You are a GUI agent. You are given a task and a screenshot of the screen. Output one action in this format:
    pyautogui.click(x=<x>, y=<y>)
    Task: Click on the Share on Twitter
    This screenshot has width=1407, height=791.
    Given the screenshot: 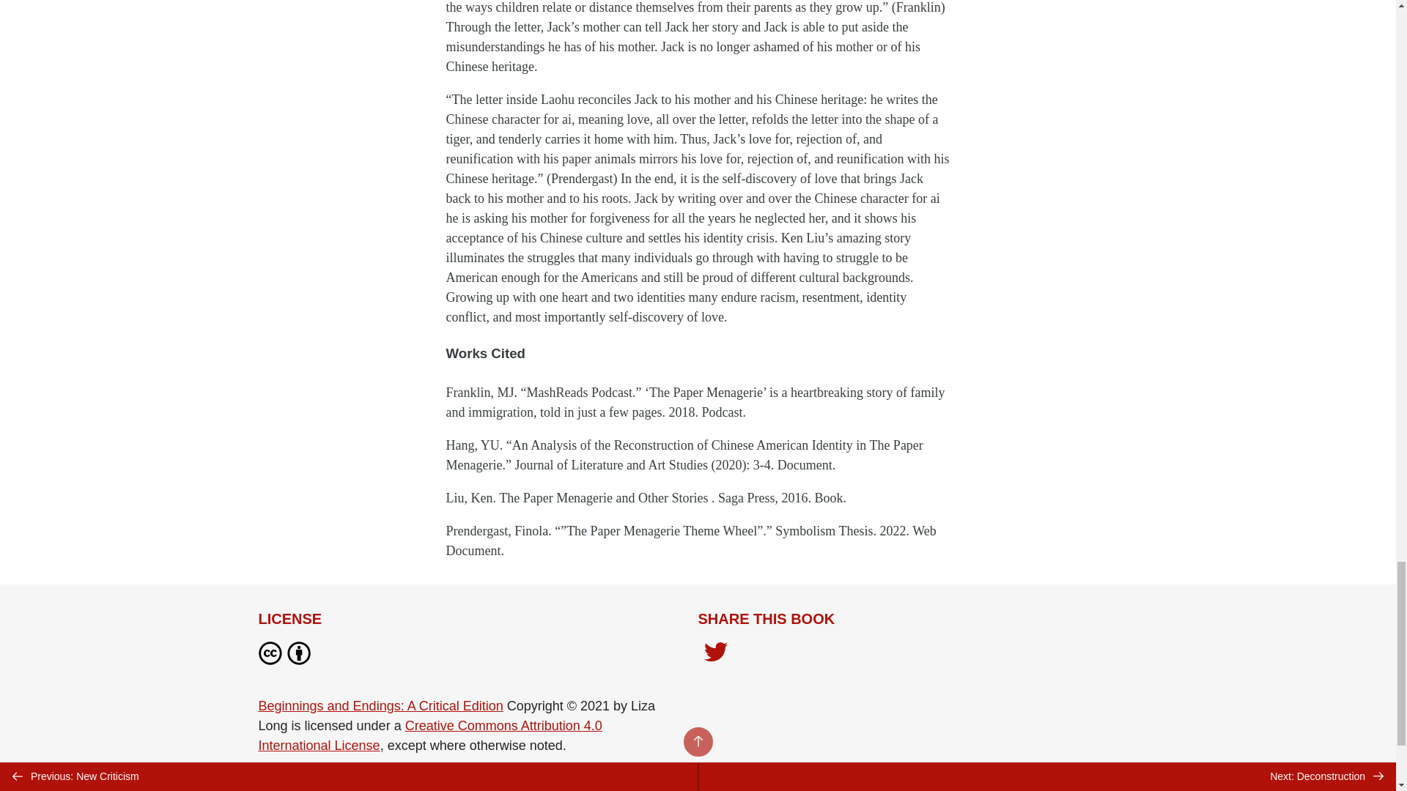 What is the action you would take?
    pyautogui.click(x=715, y=653)
    